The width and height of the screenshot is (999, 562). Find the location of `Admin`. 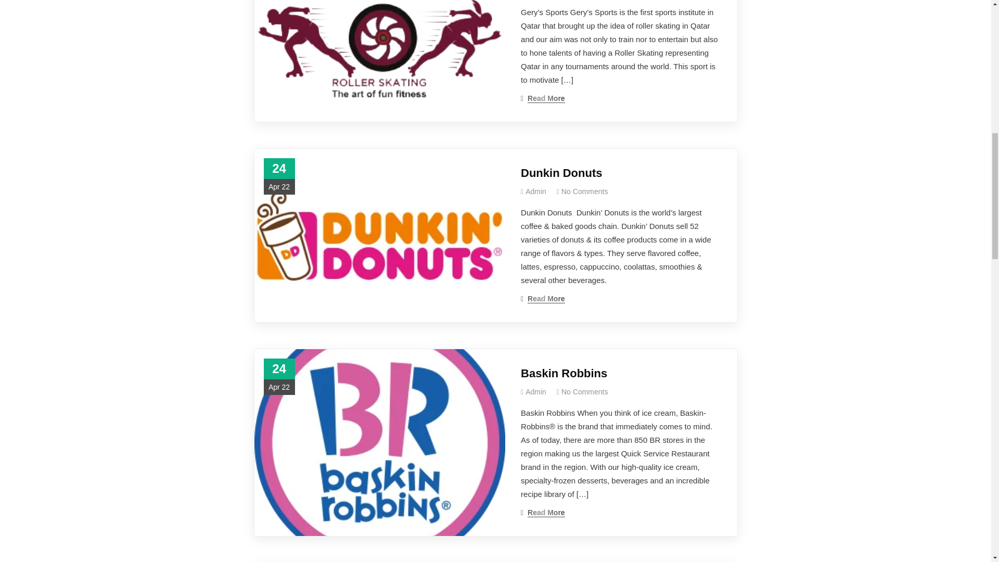

Admin is located at coordinates (536, 191).